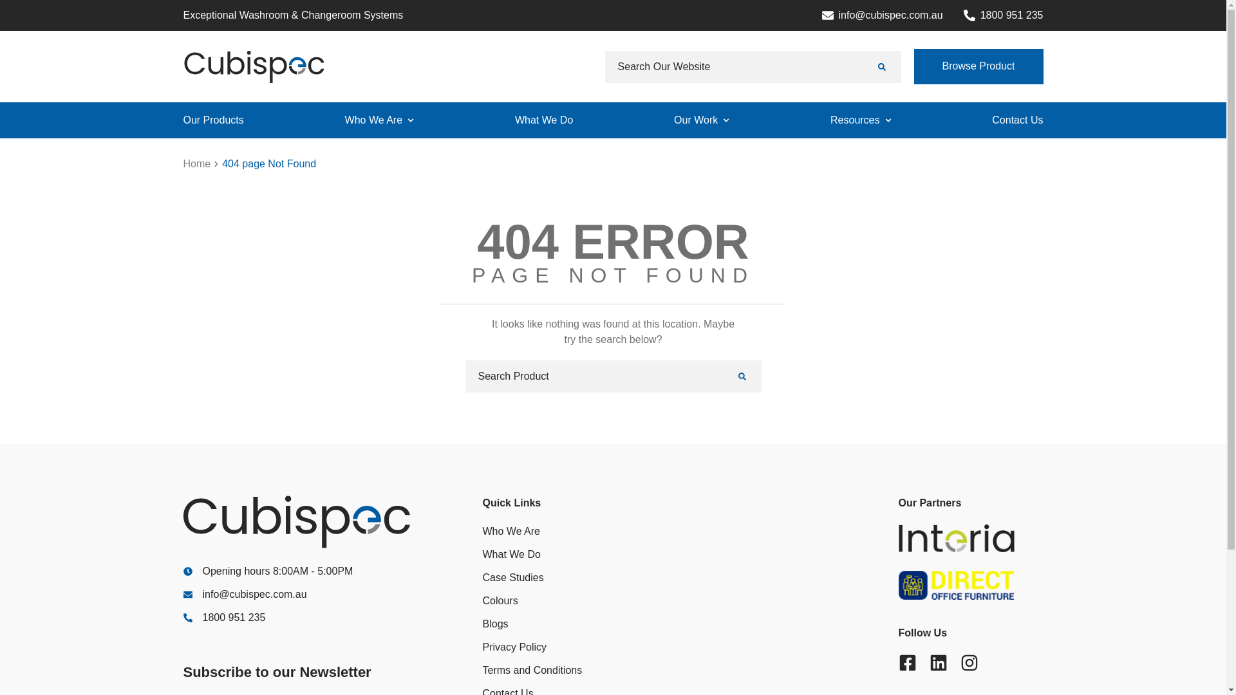 The image size is (1236, 695). Describe the element at coordinates (318, 618) in the screenshot. I see `1800 951 235` at that location.